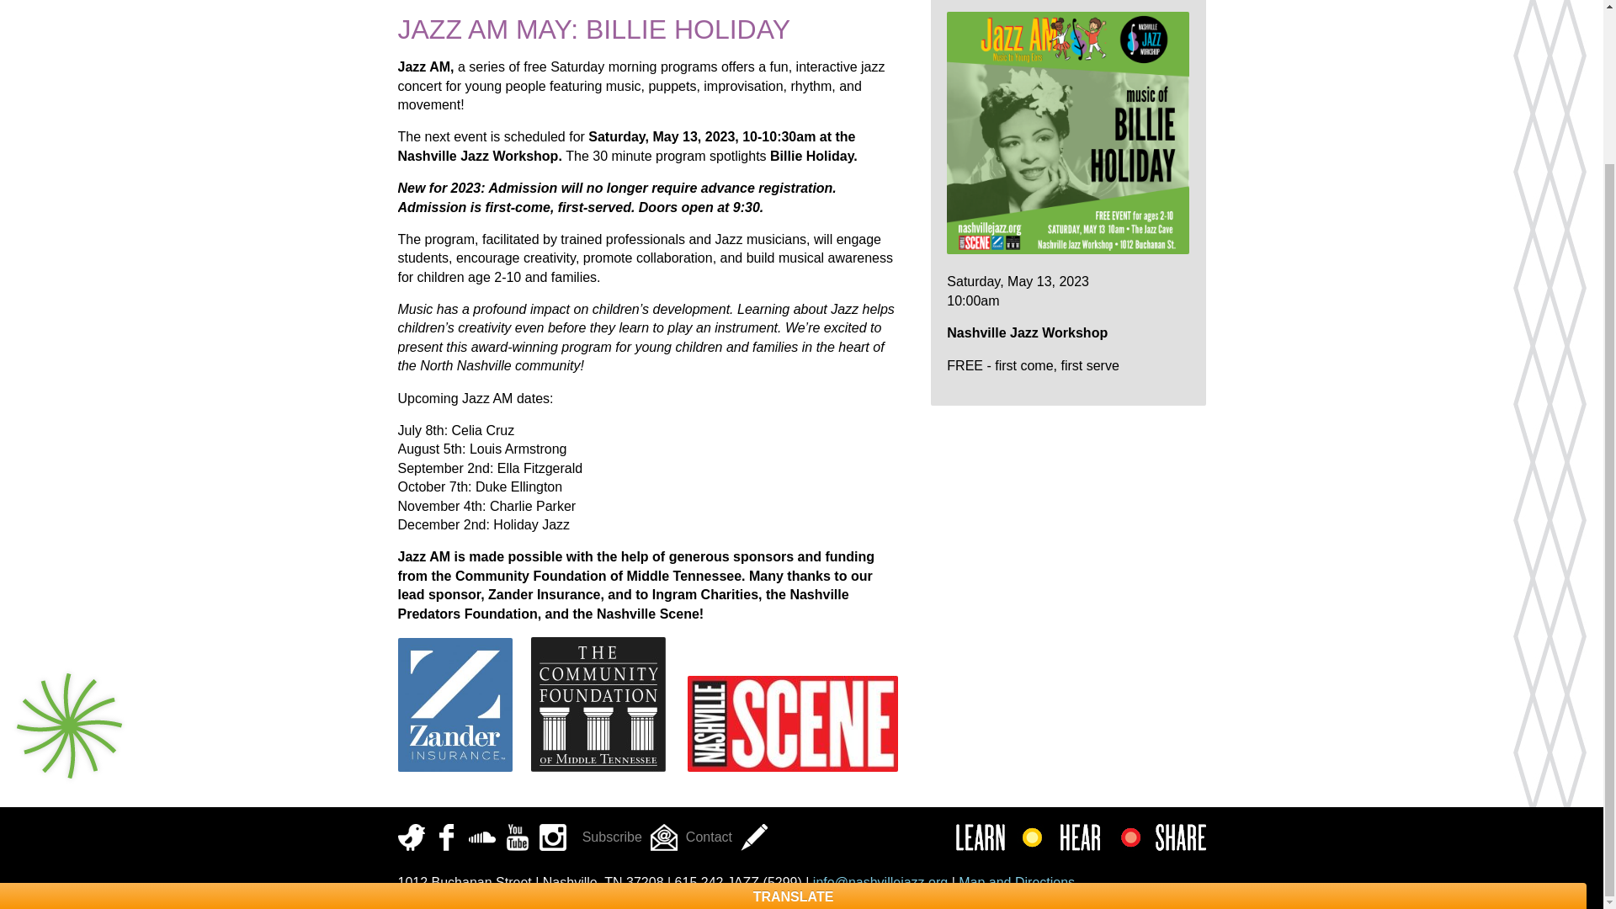 This screenshot has width=1616, height=909. Describe the element at coordinates (516, 837) in the screenshot. I see `Youtube` at that location.